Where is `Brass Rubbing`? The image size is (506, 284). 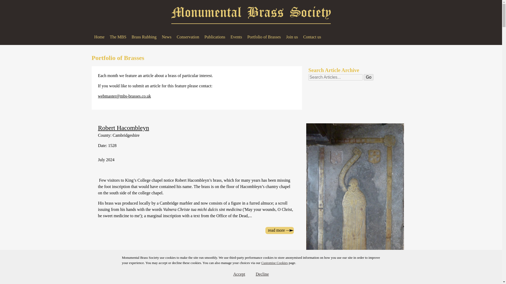
Brass Rubbing is located at coordinates (144, 37).